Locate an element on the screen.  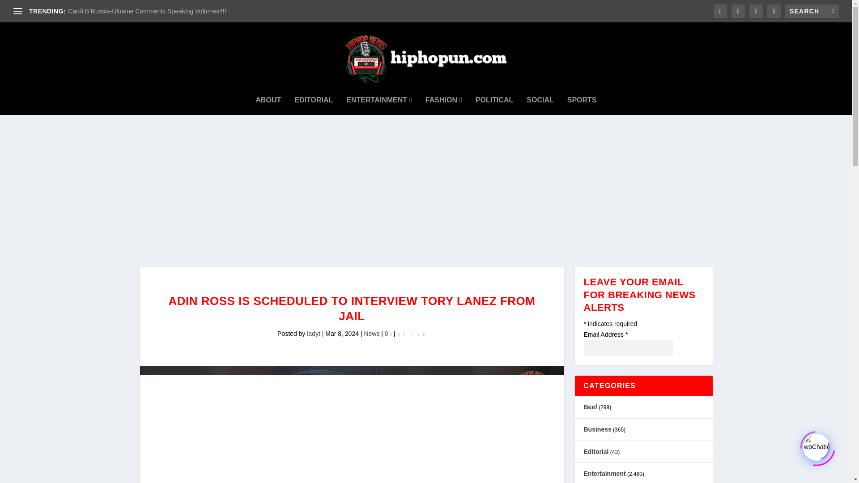
FASHION is located at coordinates (443, 100).